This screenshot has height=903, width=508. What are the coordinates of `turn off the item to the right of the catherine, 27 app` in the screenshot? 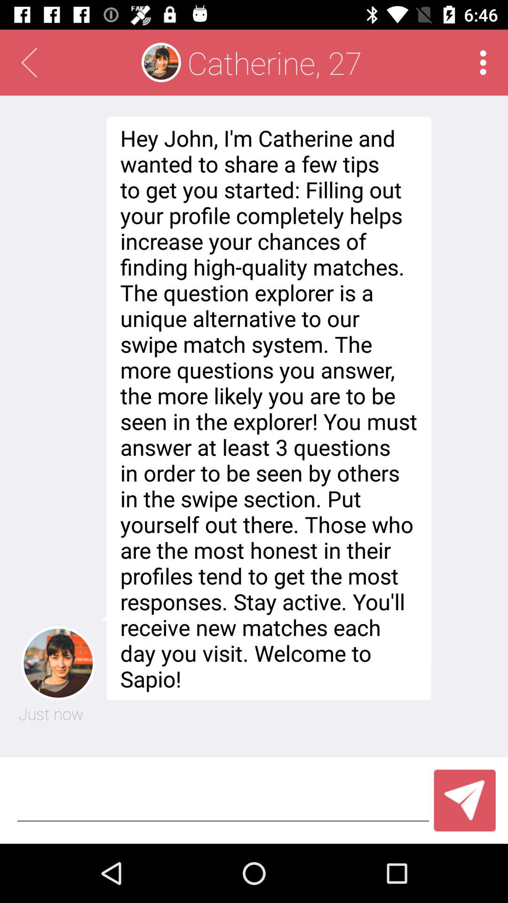 It's located at (483, 62).